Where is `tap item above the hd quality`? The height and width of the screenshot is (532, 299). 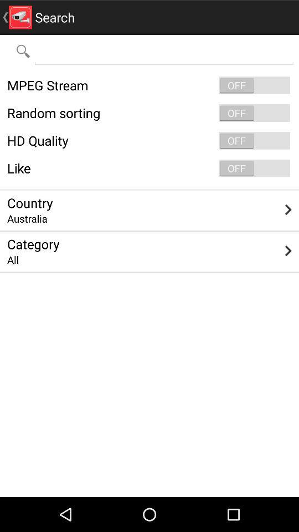
tap item above the hd quality is located at coordinates (149, 113).